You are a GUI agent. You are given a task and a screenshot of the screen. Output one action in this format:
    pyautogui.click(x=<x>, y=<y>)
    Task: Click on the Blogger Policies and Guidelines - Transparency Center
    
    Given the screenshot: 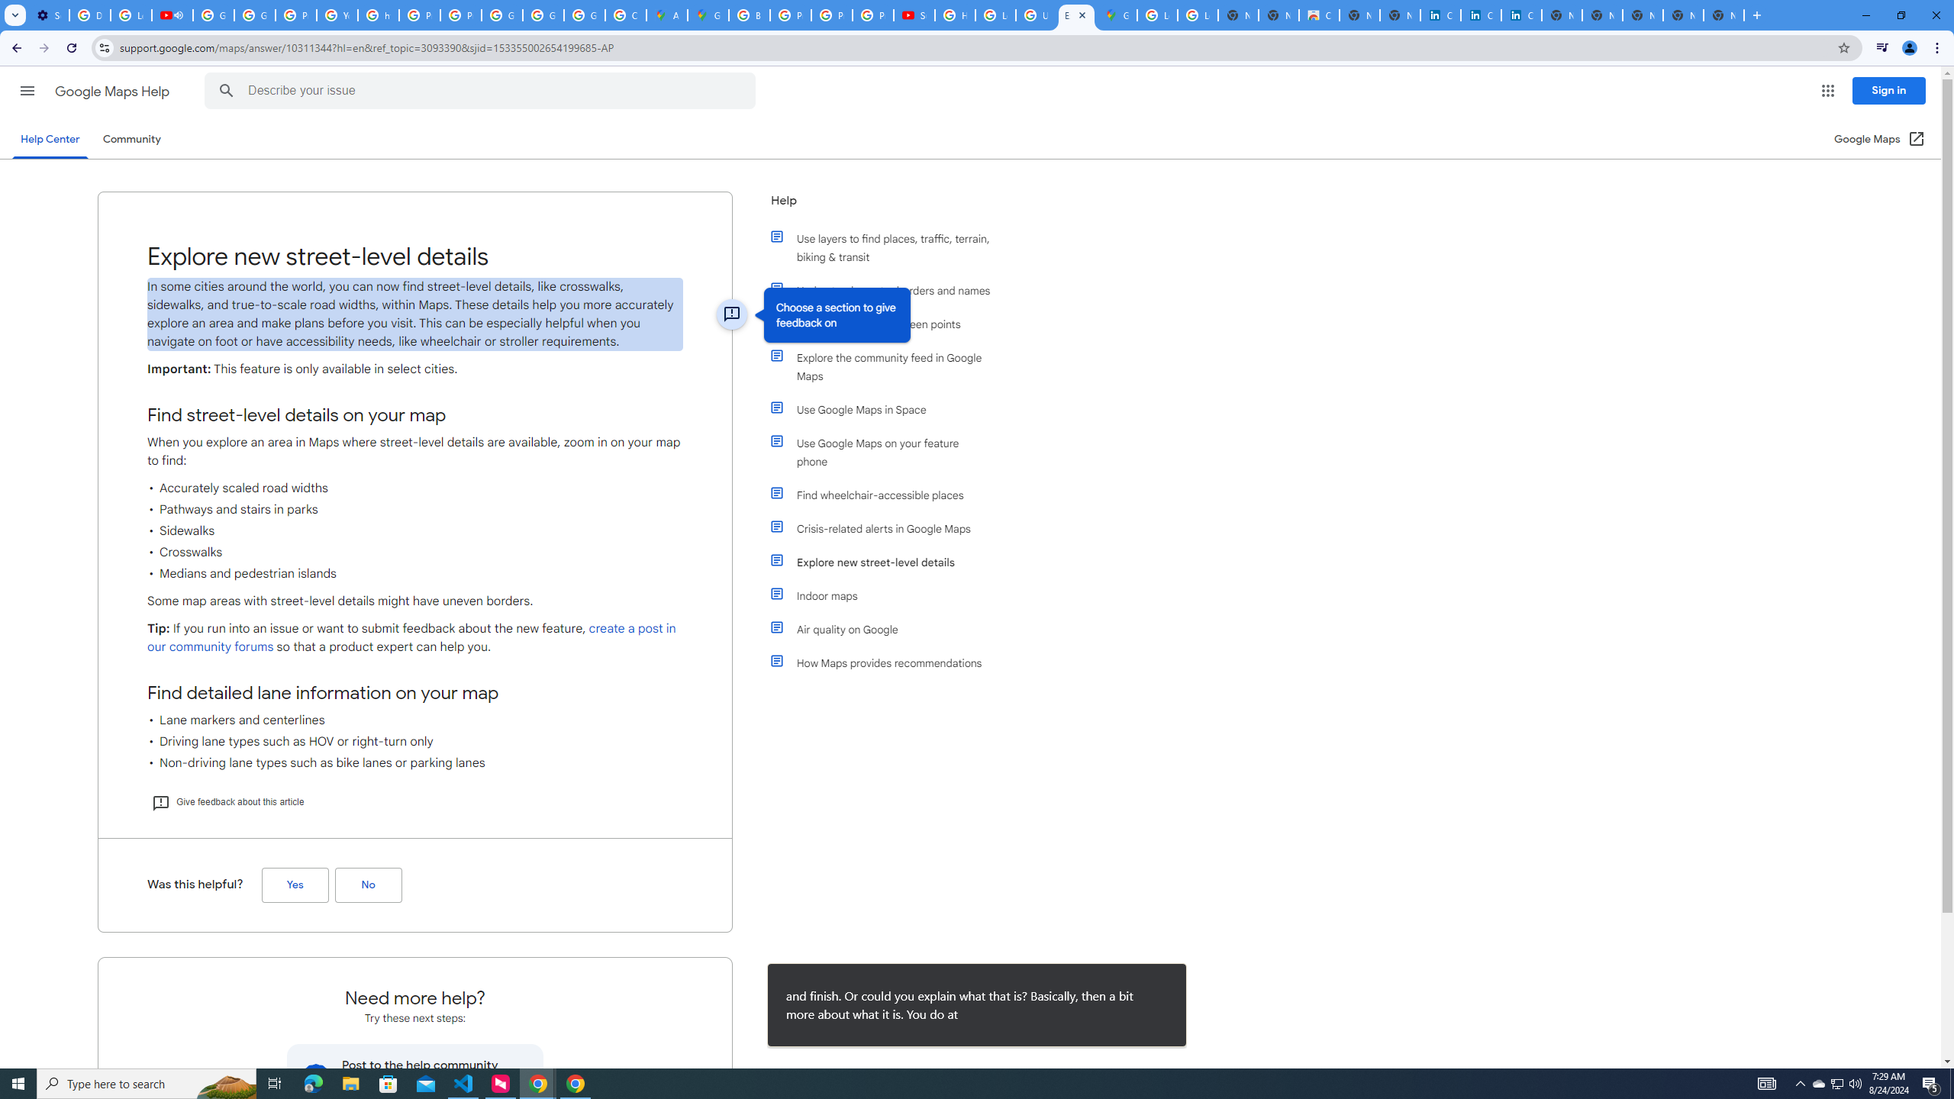 What is the action you would take?
    pyautogui.click(x=750, y=15)
    